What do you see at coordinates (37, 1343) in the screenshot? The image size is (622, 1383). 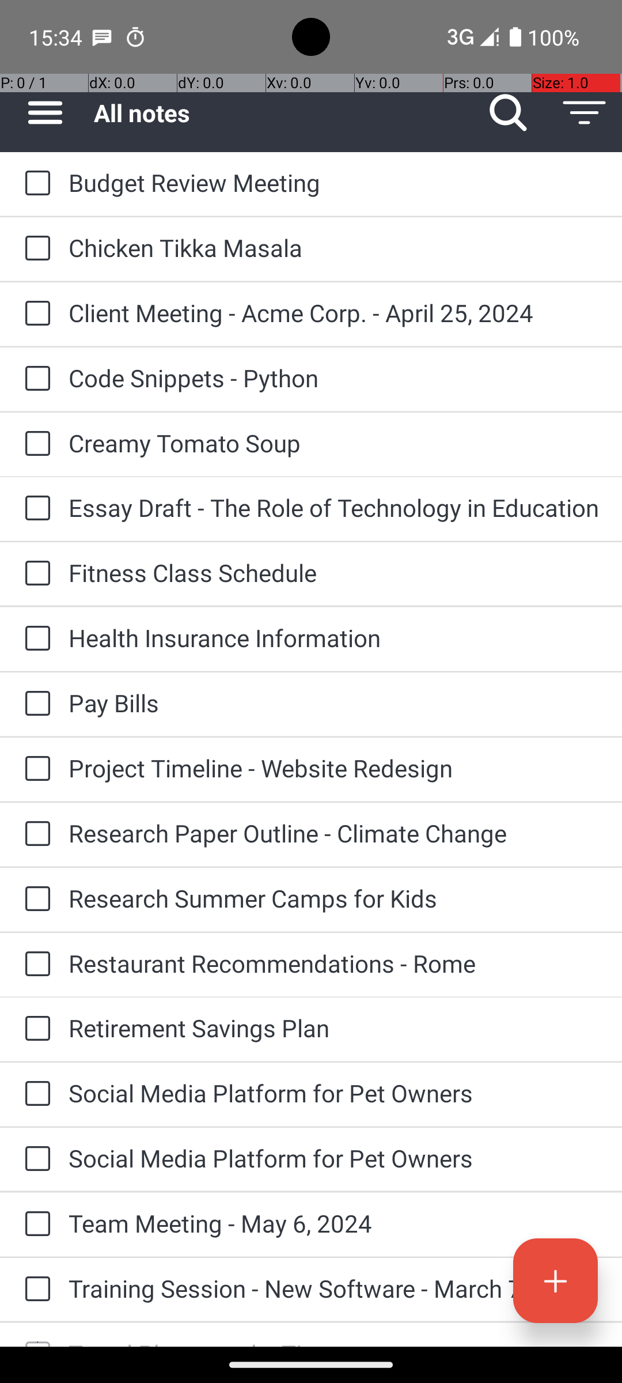 I see `` at bounding box center [37, 1343].